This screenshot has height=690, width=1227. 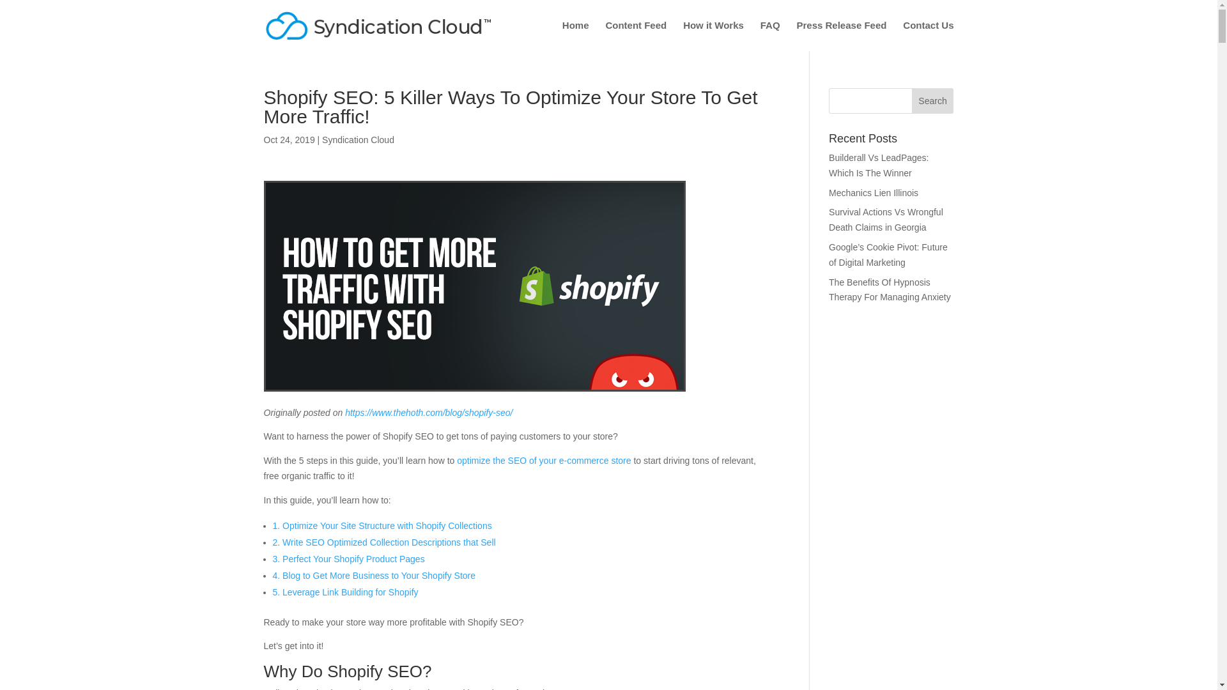 What do you see at coordinates (543, 460) in the screenshot?
I see `optimize the SEO of your e-commerce store` at bounding box center [543, 460].